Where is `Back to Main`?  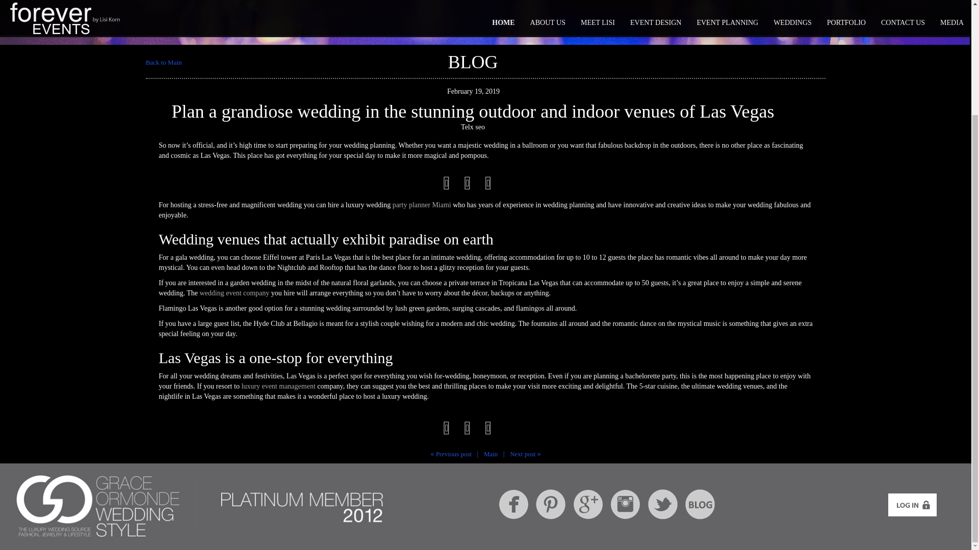 Back to Main is located at coordinates (164, 62).